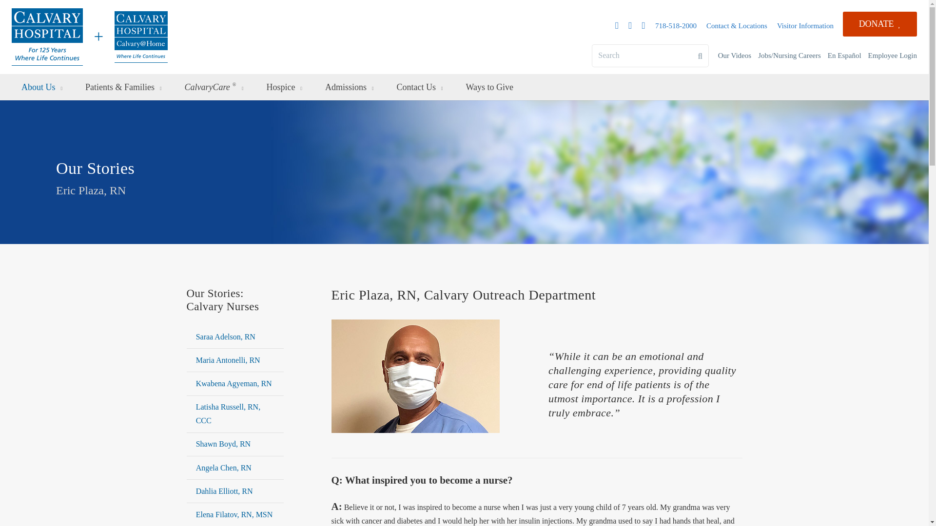 The image size is (936, 526). What do you see at coordinates (805, 25) in the screenshot?
I see `Visitor Information` at bounding box center [805, 25].